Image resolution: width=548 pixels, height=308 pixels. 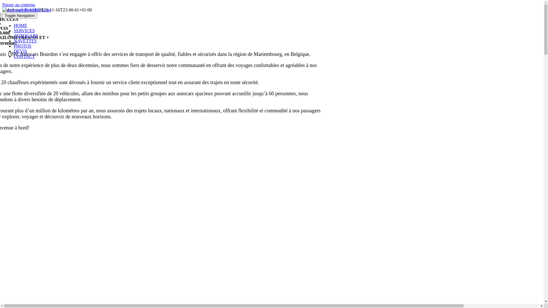 What do you see at coordinates (26, 36) in the screenshot?
I see `AUTOCARS` at bounding box center [26, 36].